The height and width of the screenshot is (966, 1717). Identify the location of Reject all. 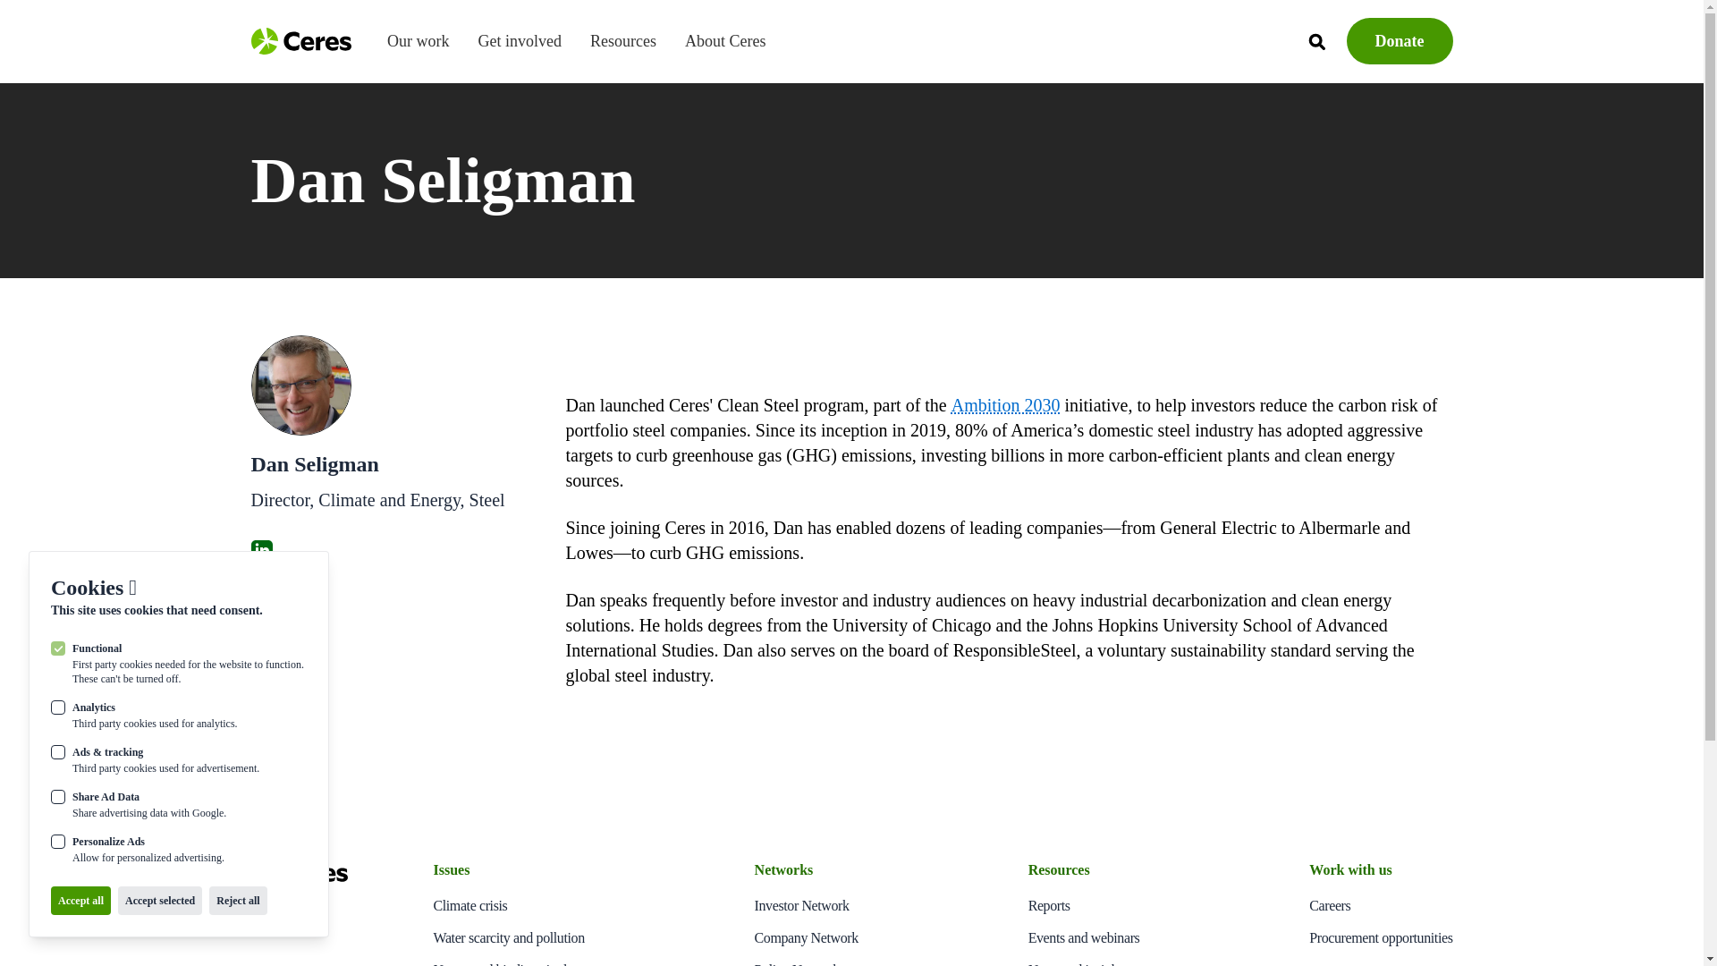
(238, 900).